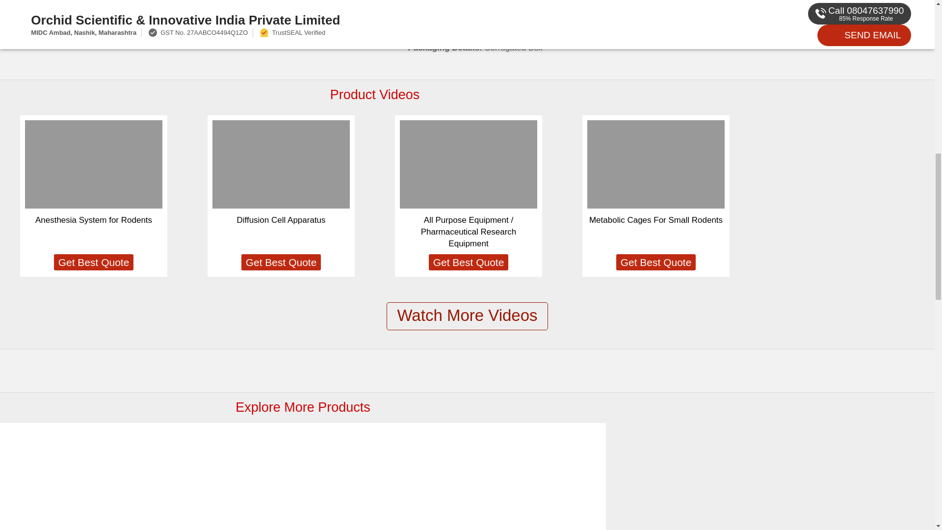 The height and width of the screenshot is (530, 942). Describe the element at coordinates (93, 220) in the screenshot. I see `Anesthesia System for Rodents` at that location.